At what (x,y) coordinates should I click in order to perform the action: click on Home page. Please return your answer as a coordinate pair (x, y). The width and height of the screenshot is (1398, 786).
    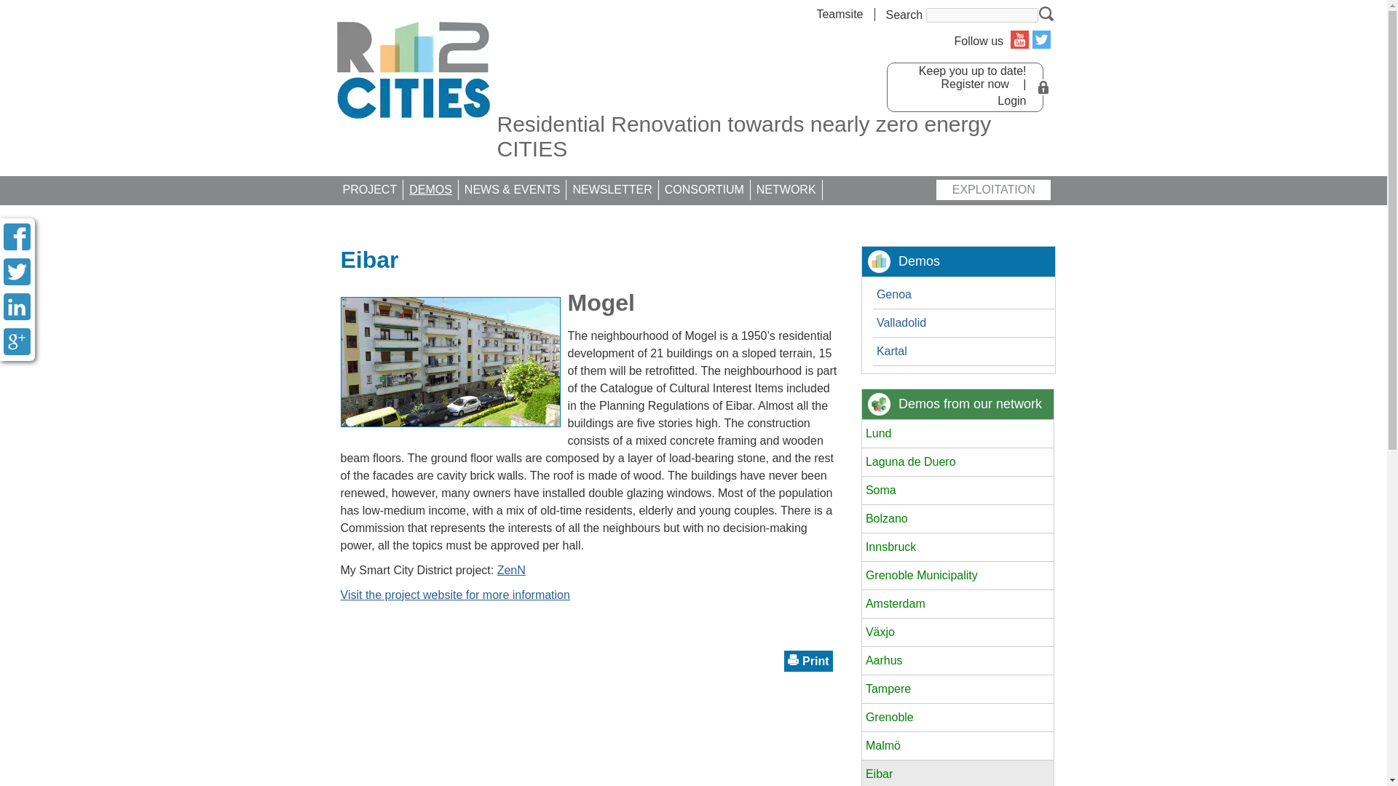
    Looking at the image, I should click on (413, 70).